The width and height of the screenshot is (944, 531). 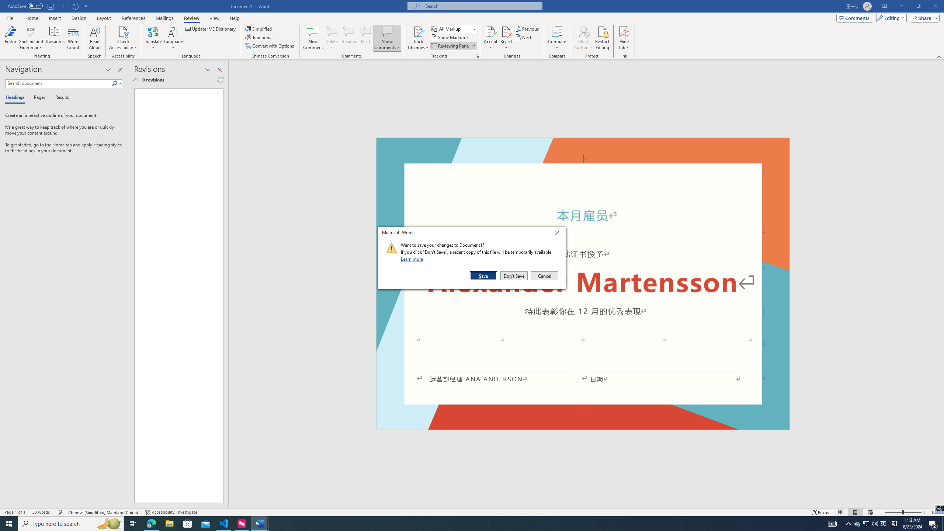 I want to click on Learn more, so click(x=413, y=259).